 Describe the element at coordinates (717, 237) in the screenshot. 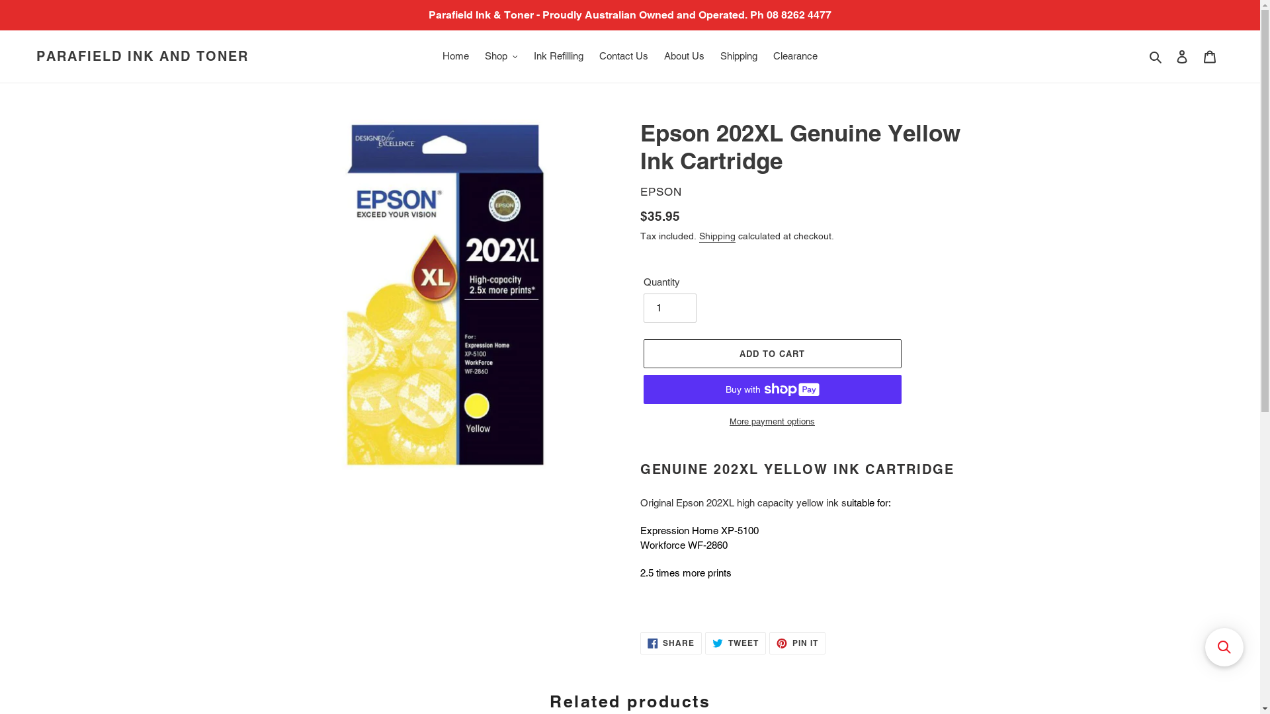

I see `Shipping` at that location.